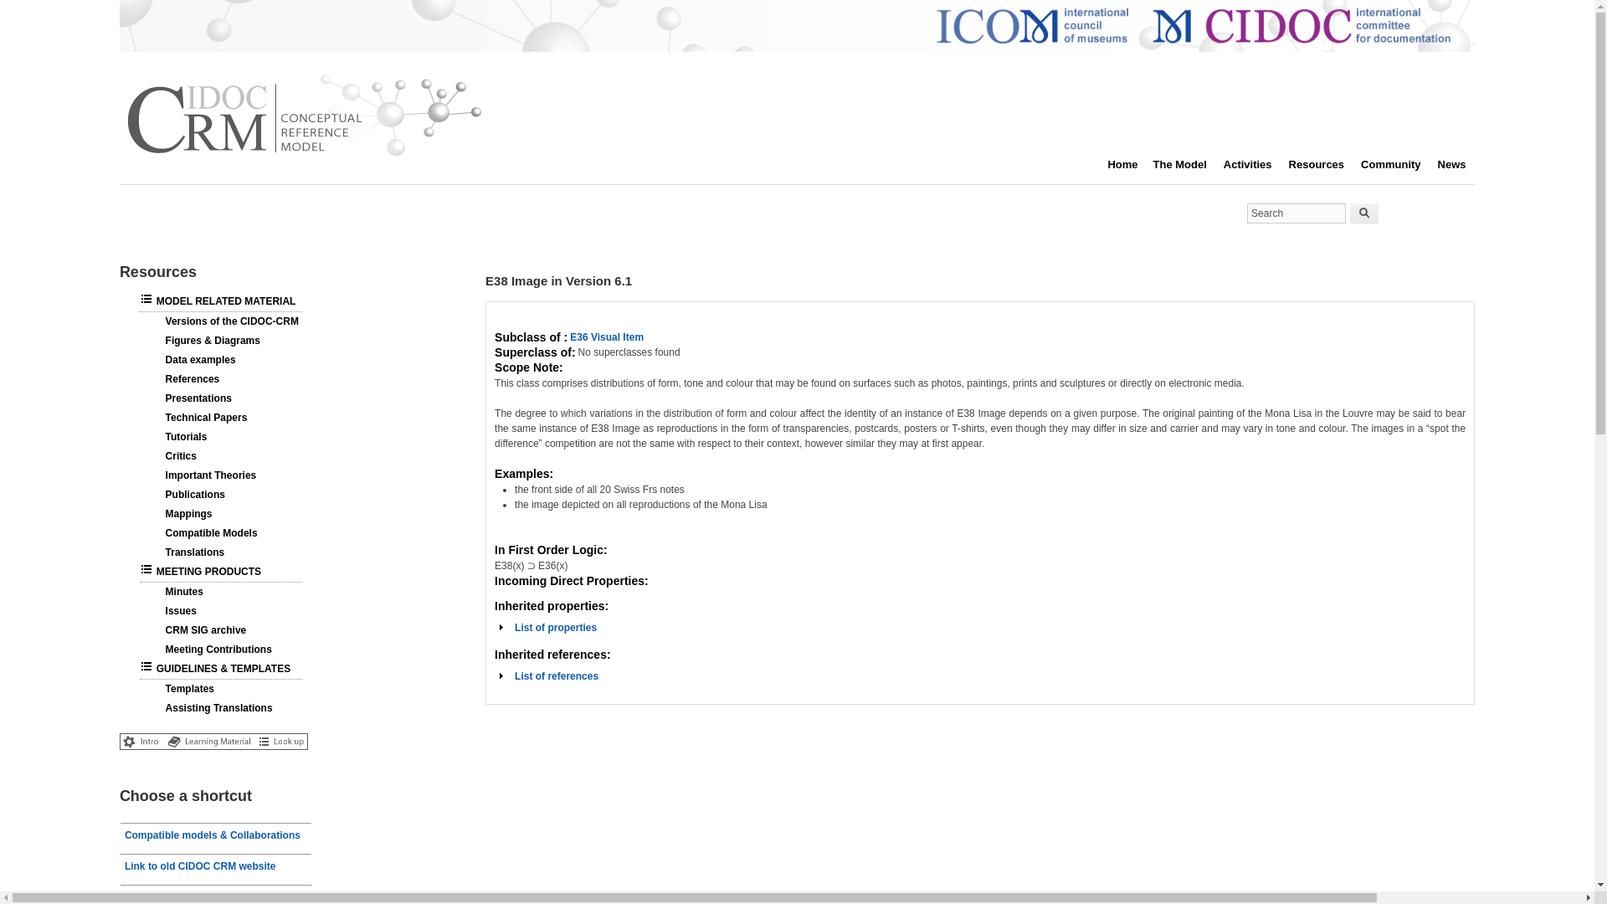 Image resolution: width=1607 pixels, height=904 pixels. Describe the element at coordinates (1324, 165) in the screenshot. I see `Enter the terms you wish to search for.` at that location.